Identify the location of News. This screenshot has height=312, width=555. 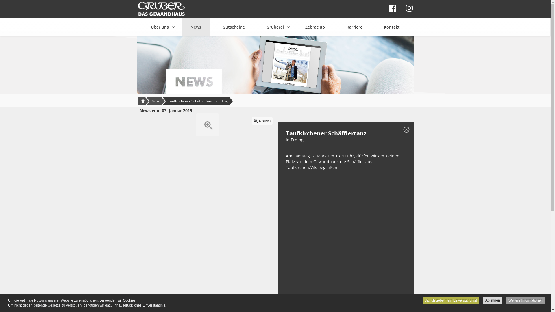
(195, 27).